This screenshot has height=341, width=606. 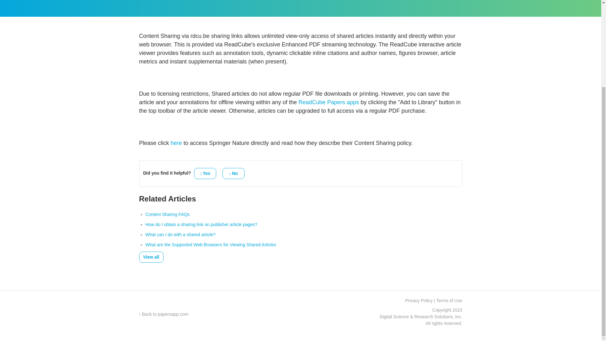 What do you see at coordinates (176, 143) in the screenshot?
I see `here` at bounding box center [176, 143].